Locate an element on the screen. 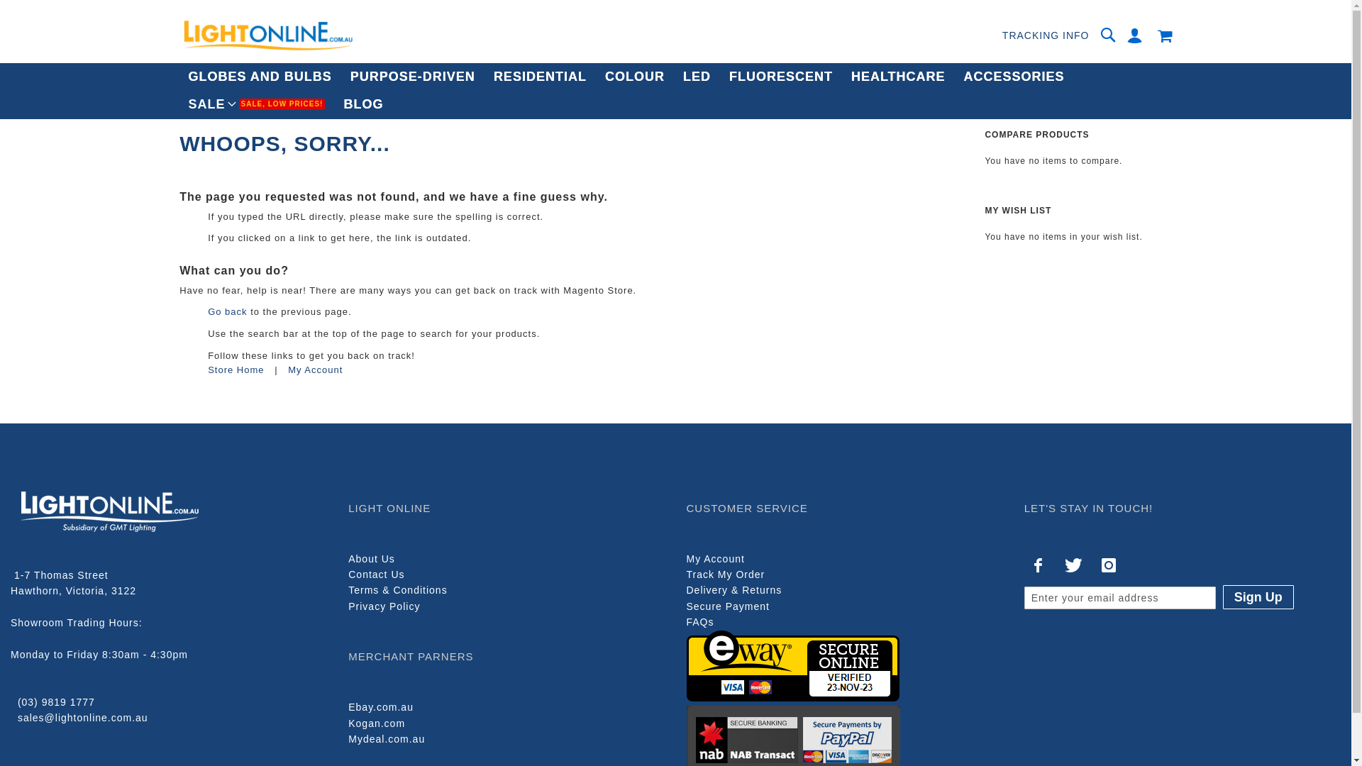 This screenshot has height=766, width=1362. HEALTHCARE is located at coordinates (898, 77).